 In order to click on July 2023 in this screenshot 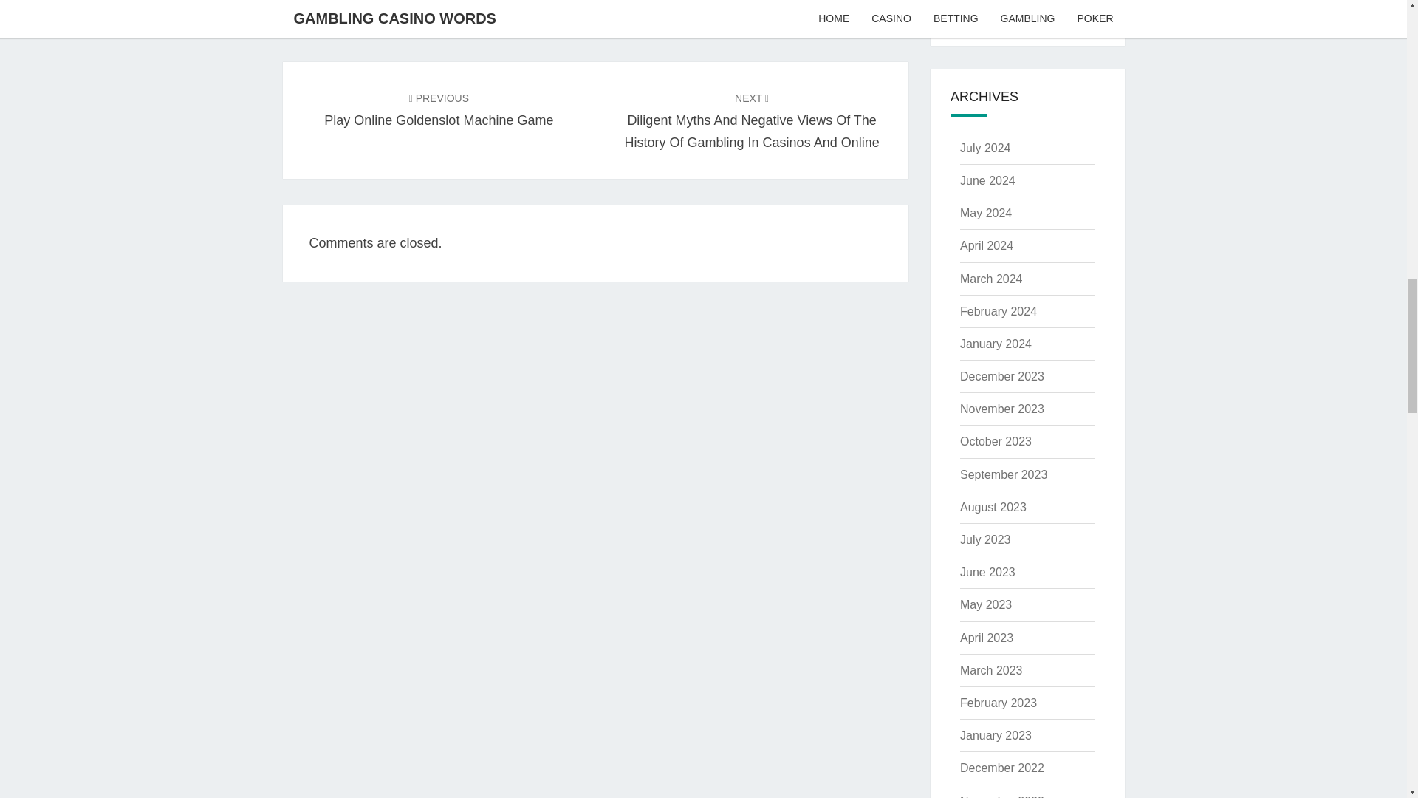, I will do `click(1001, 377)`.